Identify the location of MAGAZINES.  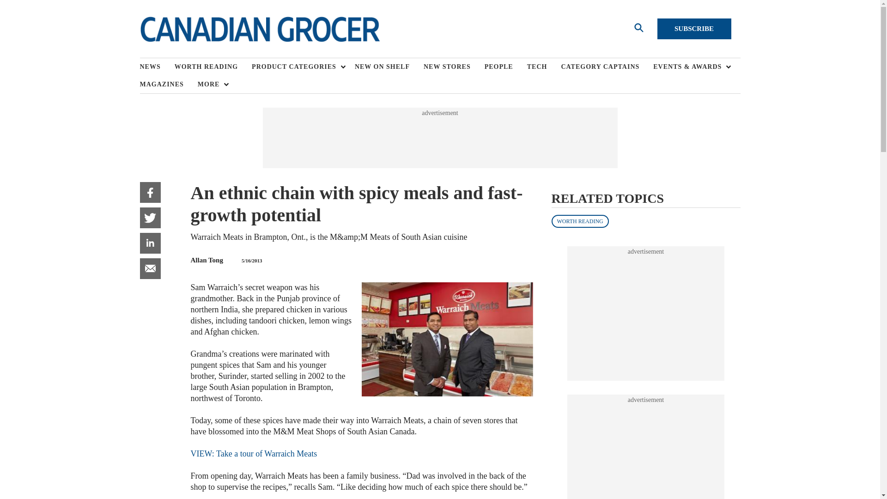
(168, 84).